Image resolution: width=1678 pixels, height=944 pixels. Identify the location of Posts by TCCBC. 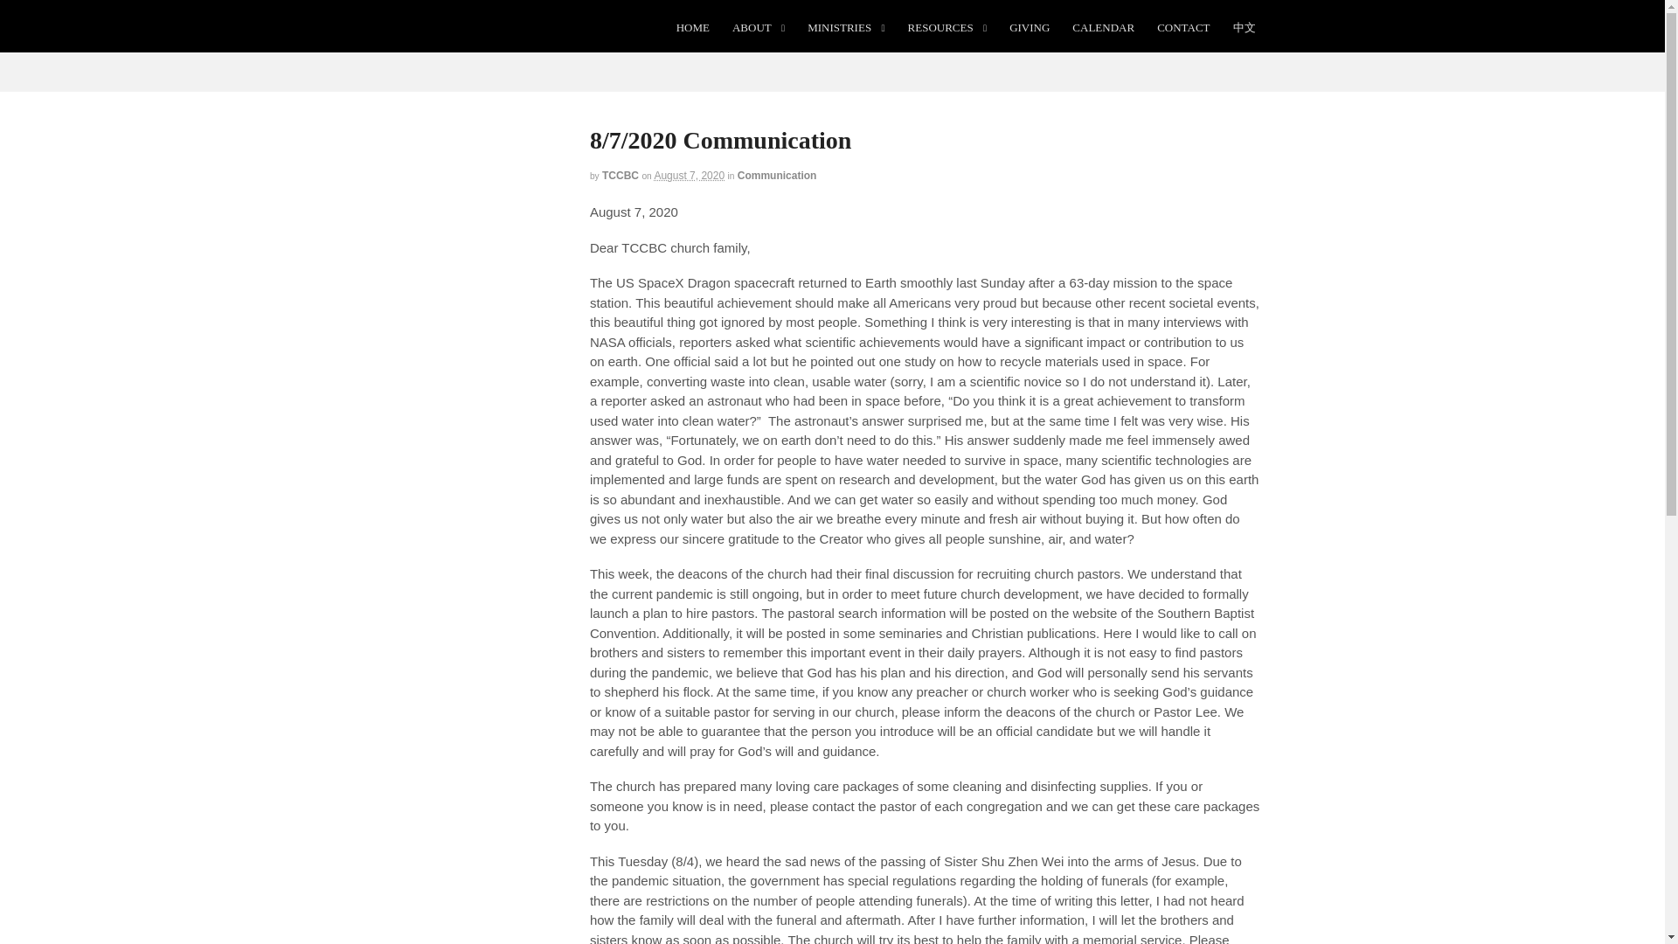
(621, 176).